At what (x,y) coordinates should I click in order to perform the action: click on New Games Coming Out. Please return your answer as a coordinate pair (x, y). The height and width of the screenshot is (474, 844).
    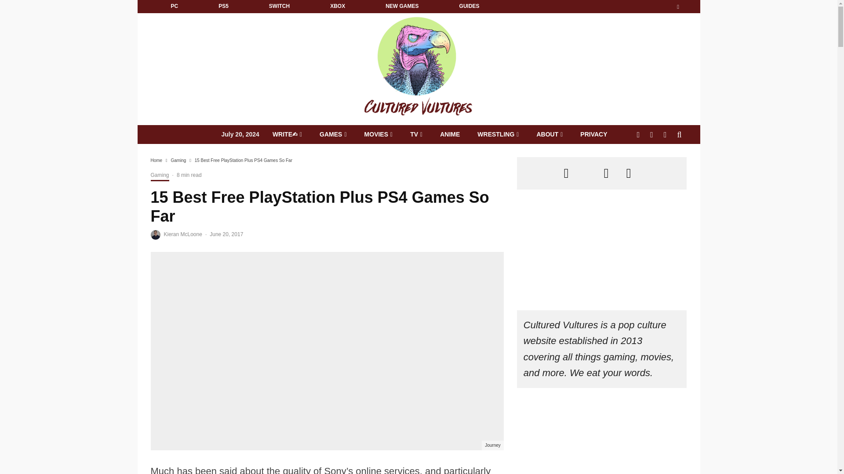
    Looking at the image, I should click on (402, 7).